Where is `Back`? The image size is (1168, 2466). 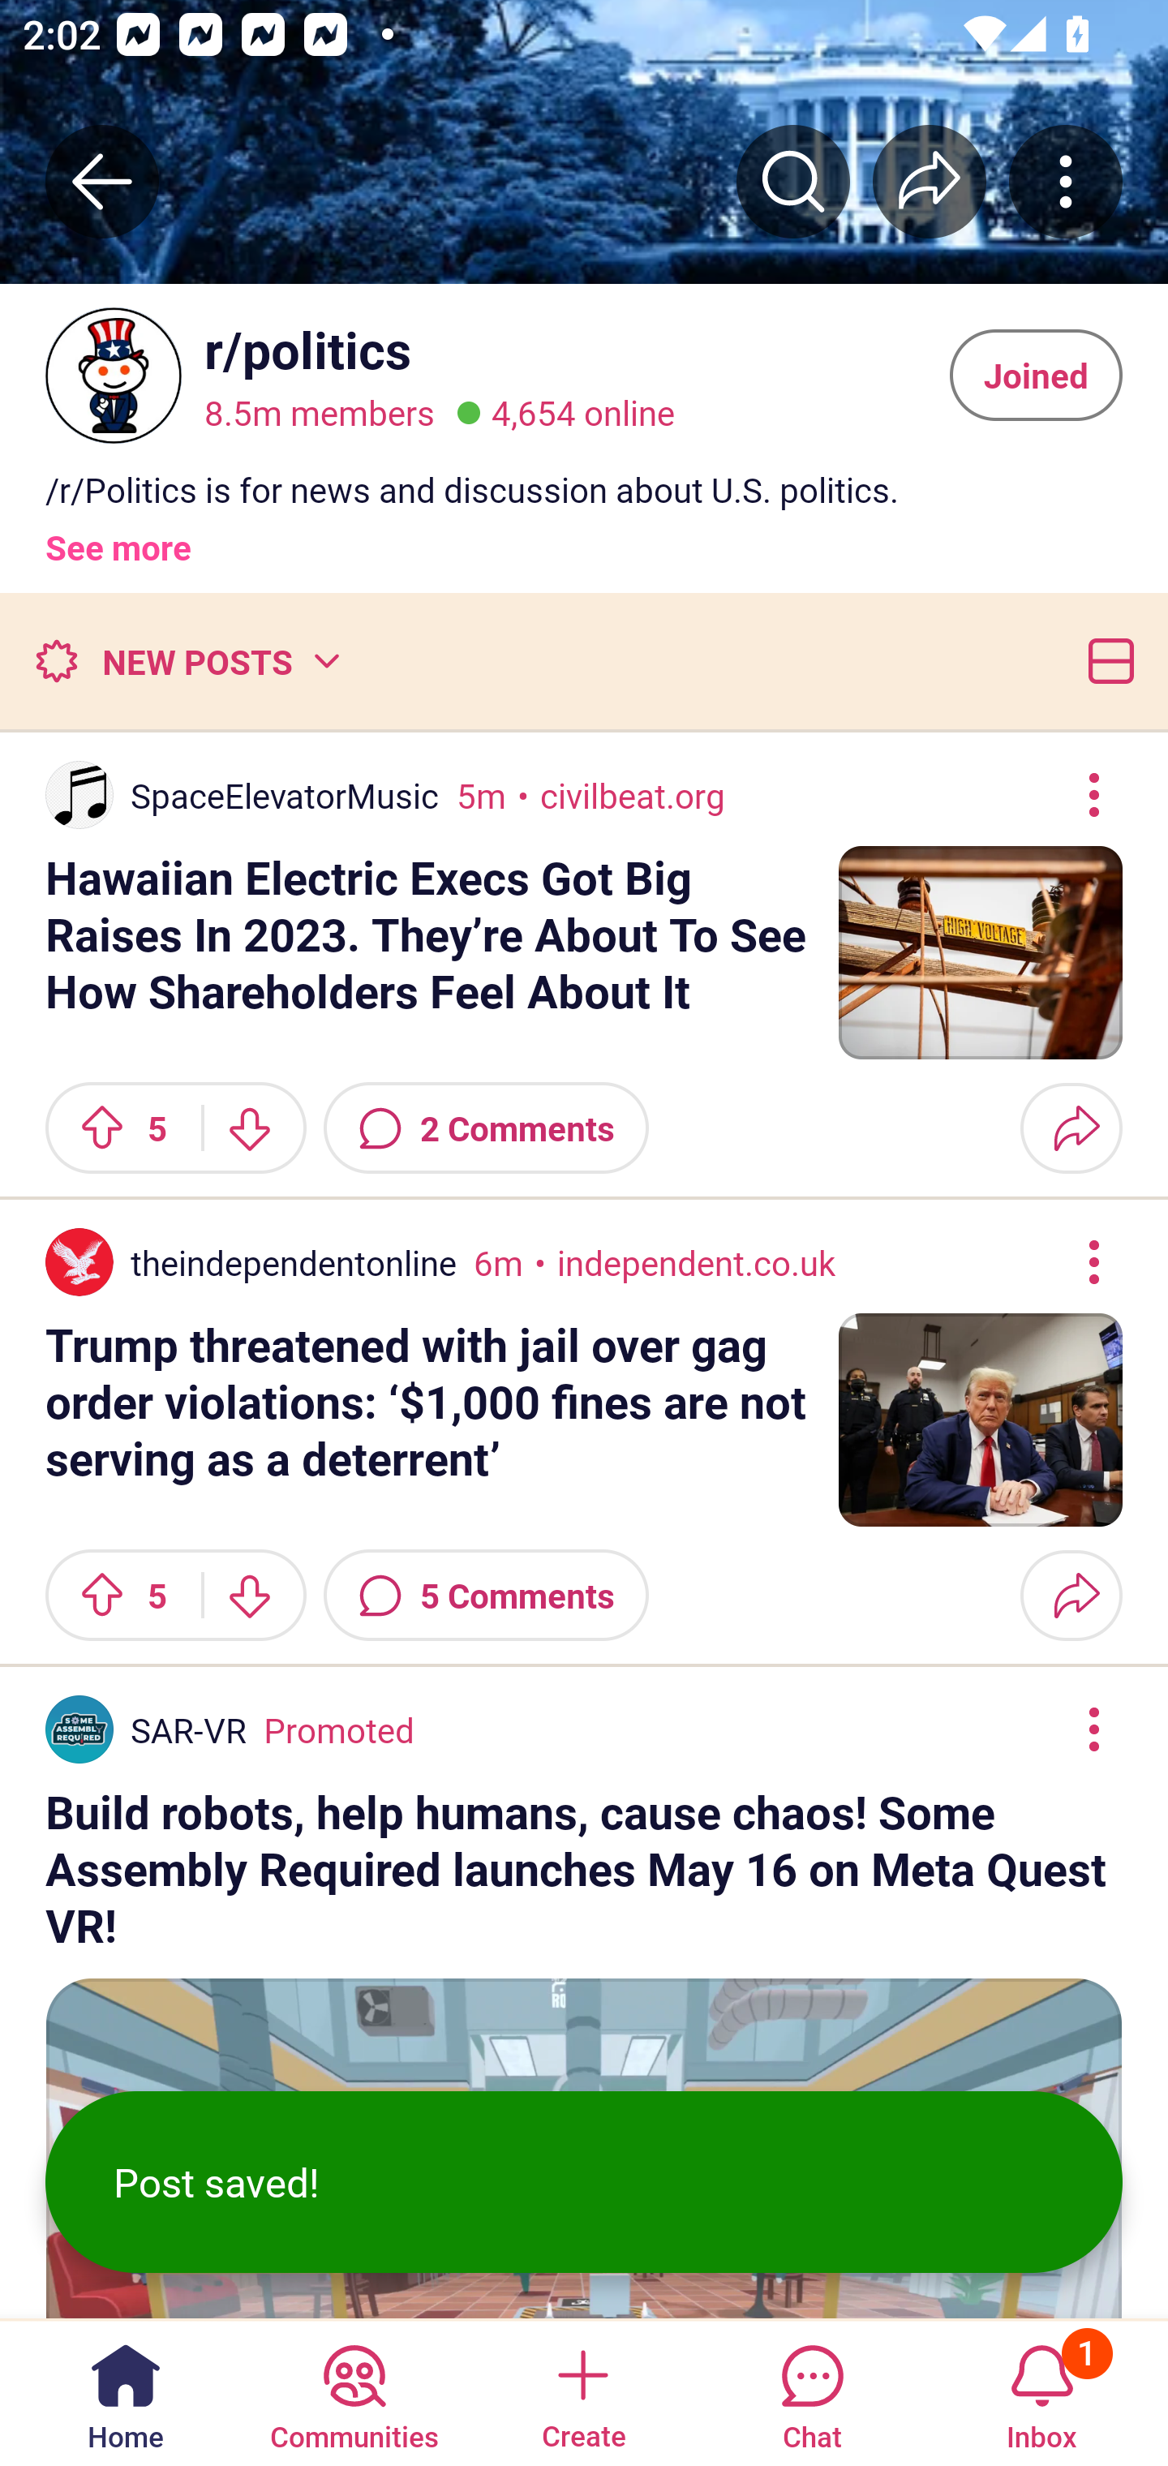 Back is located at coordinates (102, 181).